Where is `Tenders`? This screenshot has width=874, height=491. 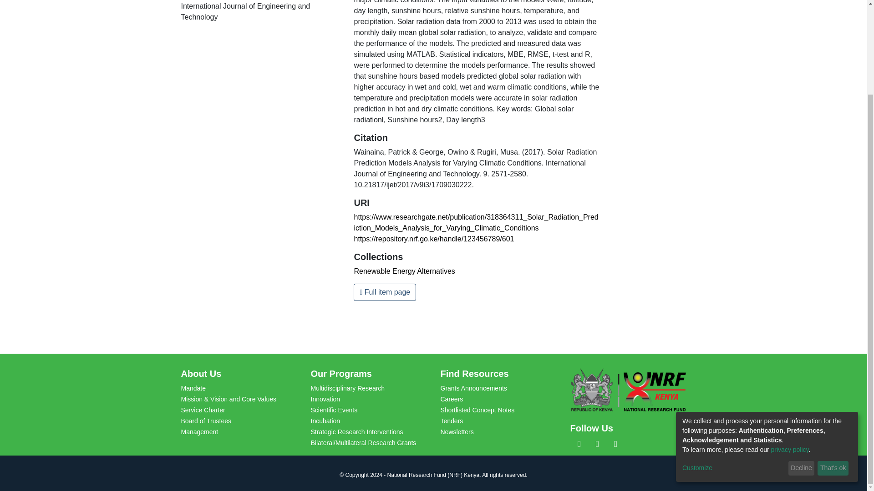 Tenders is located at coordinates (452, 421).